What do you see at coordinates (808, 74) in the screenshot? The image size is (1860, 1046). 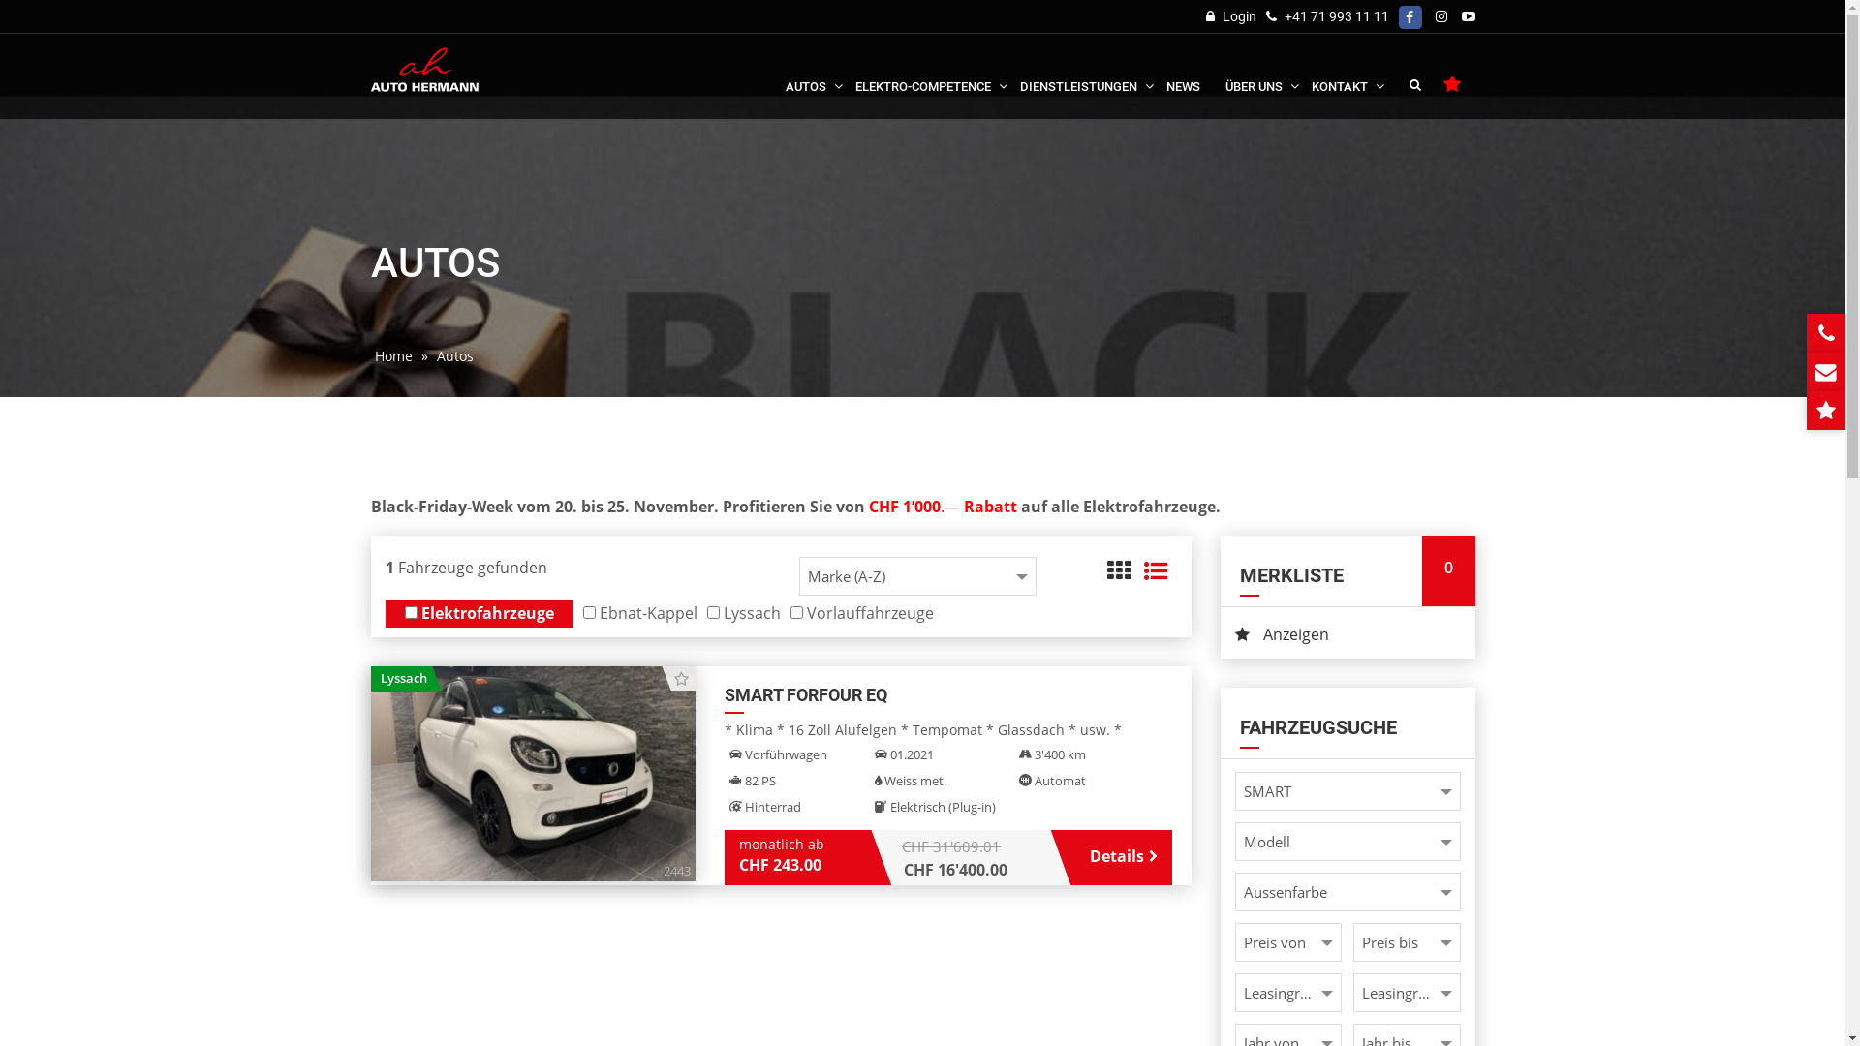 I see `AUTOS` at bounding box center [808, 74].